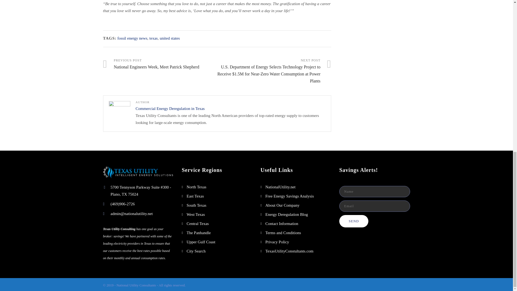 This screenshot has height=291, width=517. Describe the element at coordinates (132, 38) in the screenshot. I see `fossil energy news` at that location.